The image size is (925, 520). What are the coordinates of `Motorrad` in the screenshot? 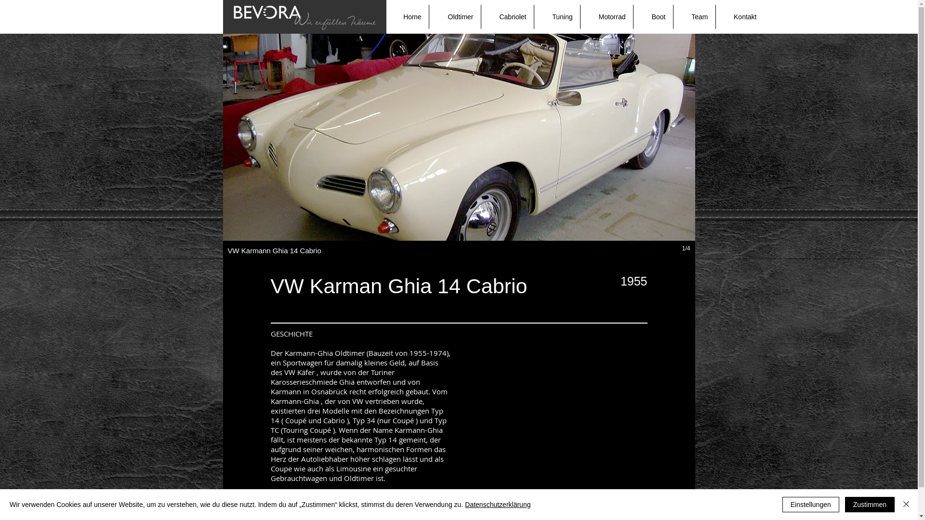 It's located at (606, 17).